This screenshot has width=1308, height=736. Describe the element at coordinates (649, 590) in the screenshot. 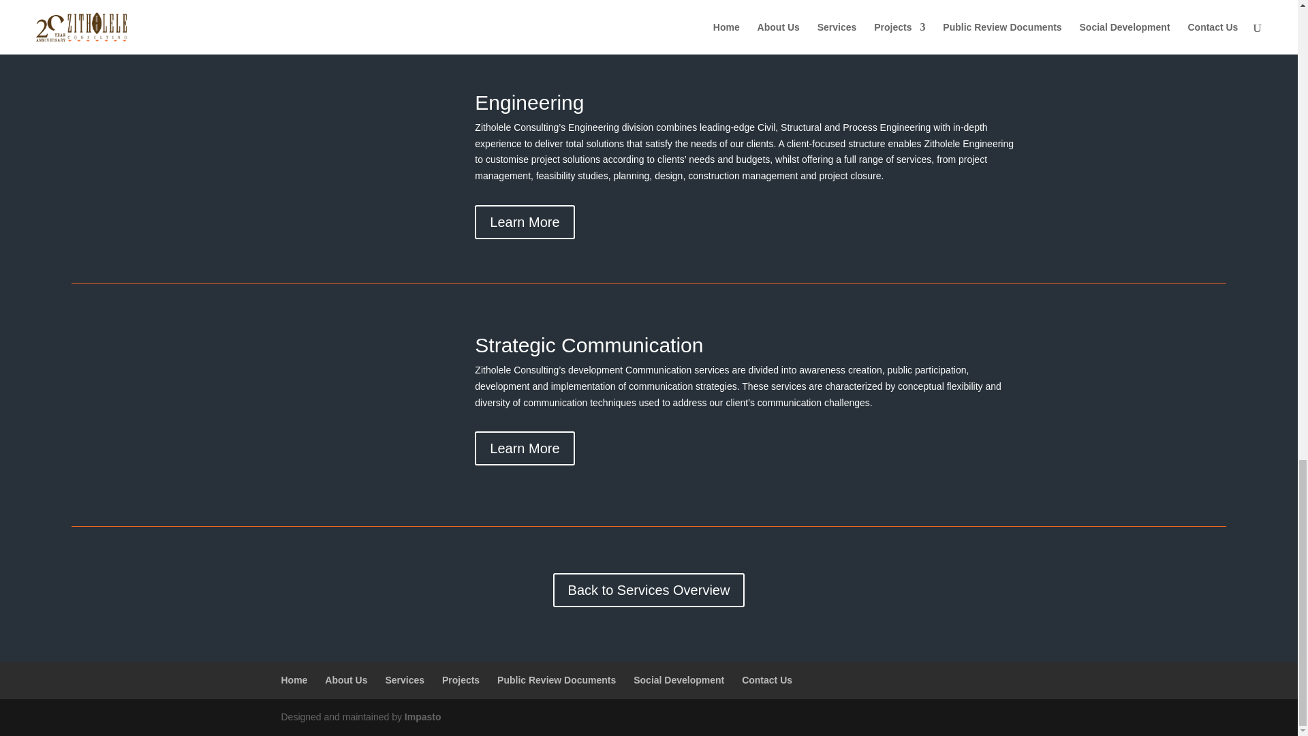

I see `Back to Services Overview` at that location.